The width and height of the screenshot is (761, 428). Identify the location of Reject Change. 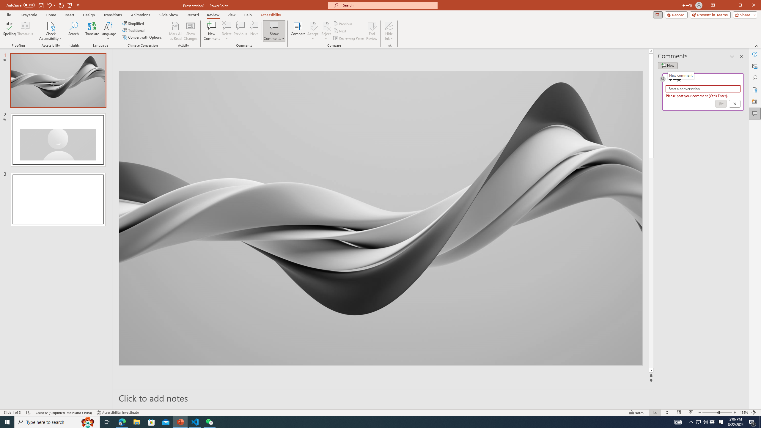
(326, 26).